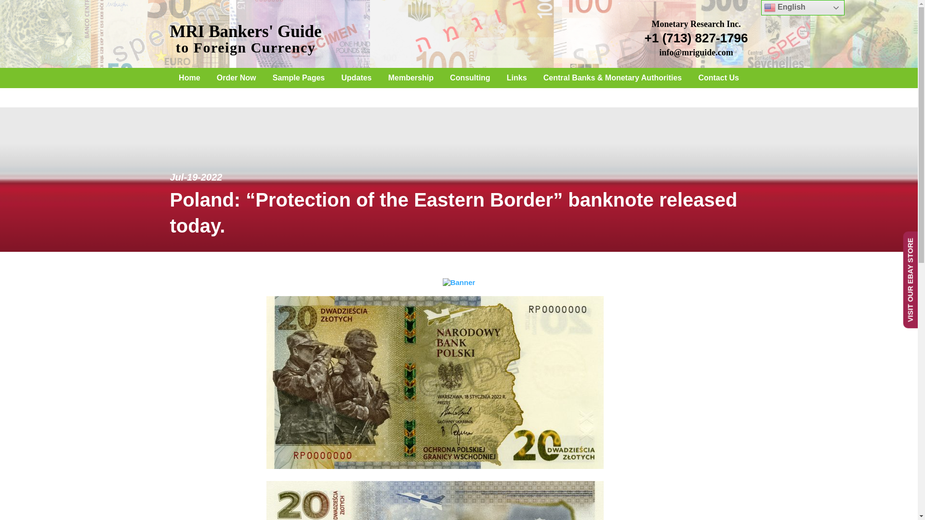  I want to click on Home, so click(516, 78).